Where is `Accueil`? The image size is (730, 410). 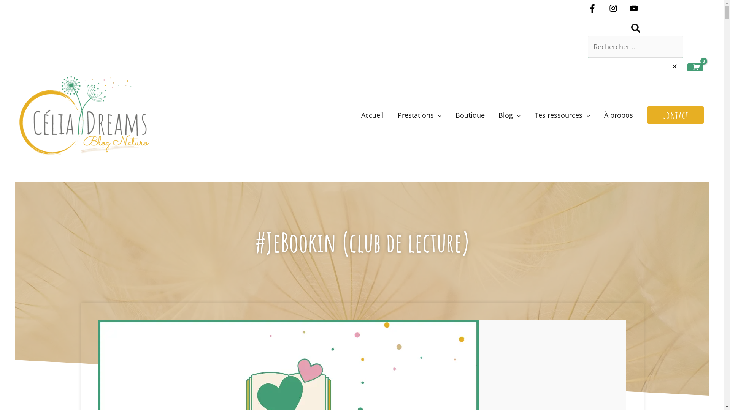
Accueil is located at coordinates (373, 115).